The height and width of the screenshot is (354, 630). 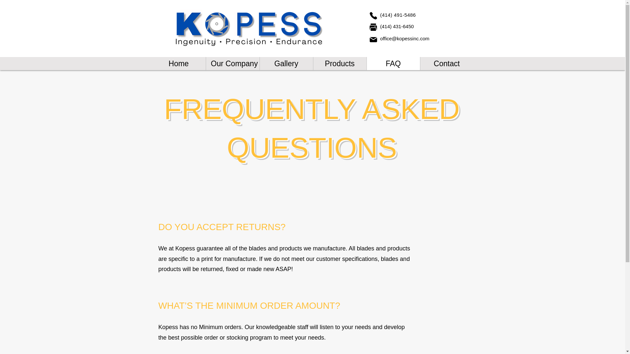 I want to click on Home, so click(x=178, y=63).